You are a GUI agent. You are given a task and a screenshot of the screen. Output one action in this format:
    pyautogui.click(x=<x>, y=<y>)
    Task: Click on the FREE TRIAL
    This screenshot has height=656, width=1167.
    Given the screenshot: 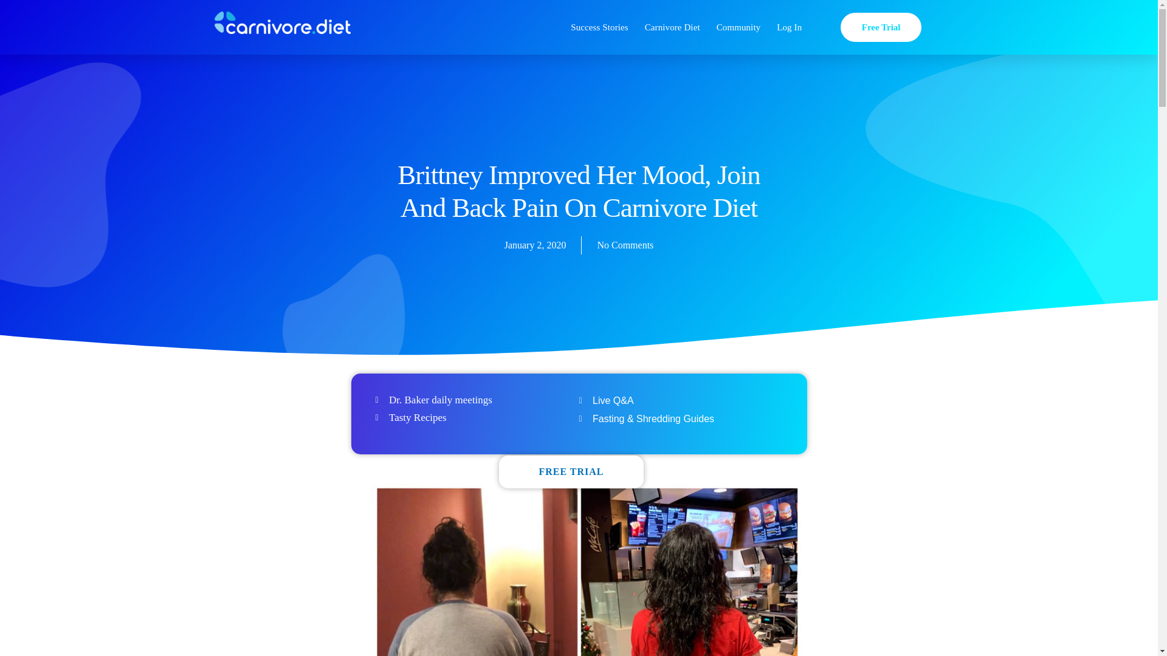 What is the action you would take?
    pyautogui.click(x=571, y=471)
    